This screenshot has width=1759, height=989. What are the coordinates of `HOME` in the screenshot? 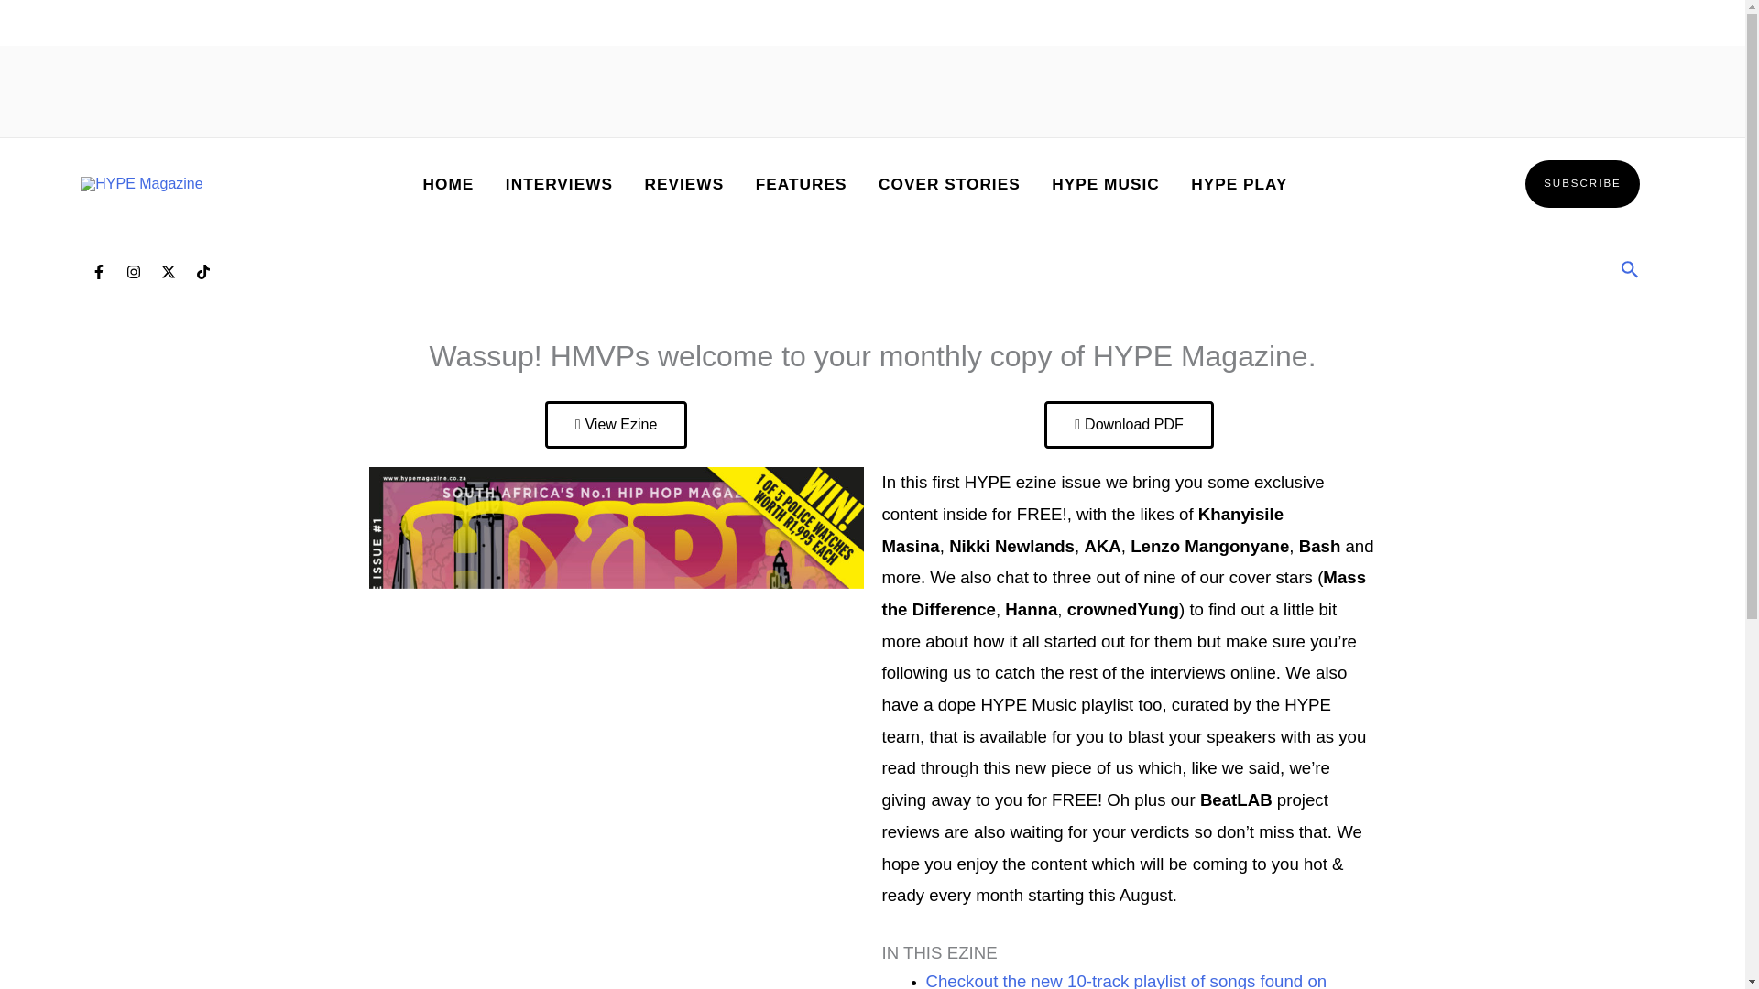 It's located at (447, 183).